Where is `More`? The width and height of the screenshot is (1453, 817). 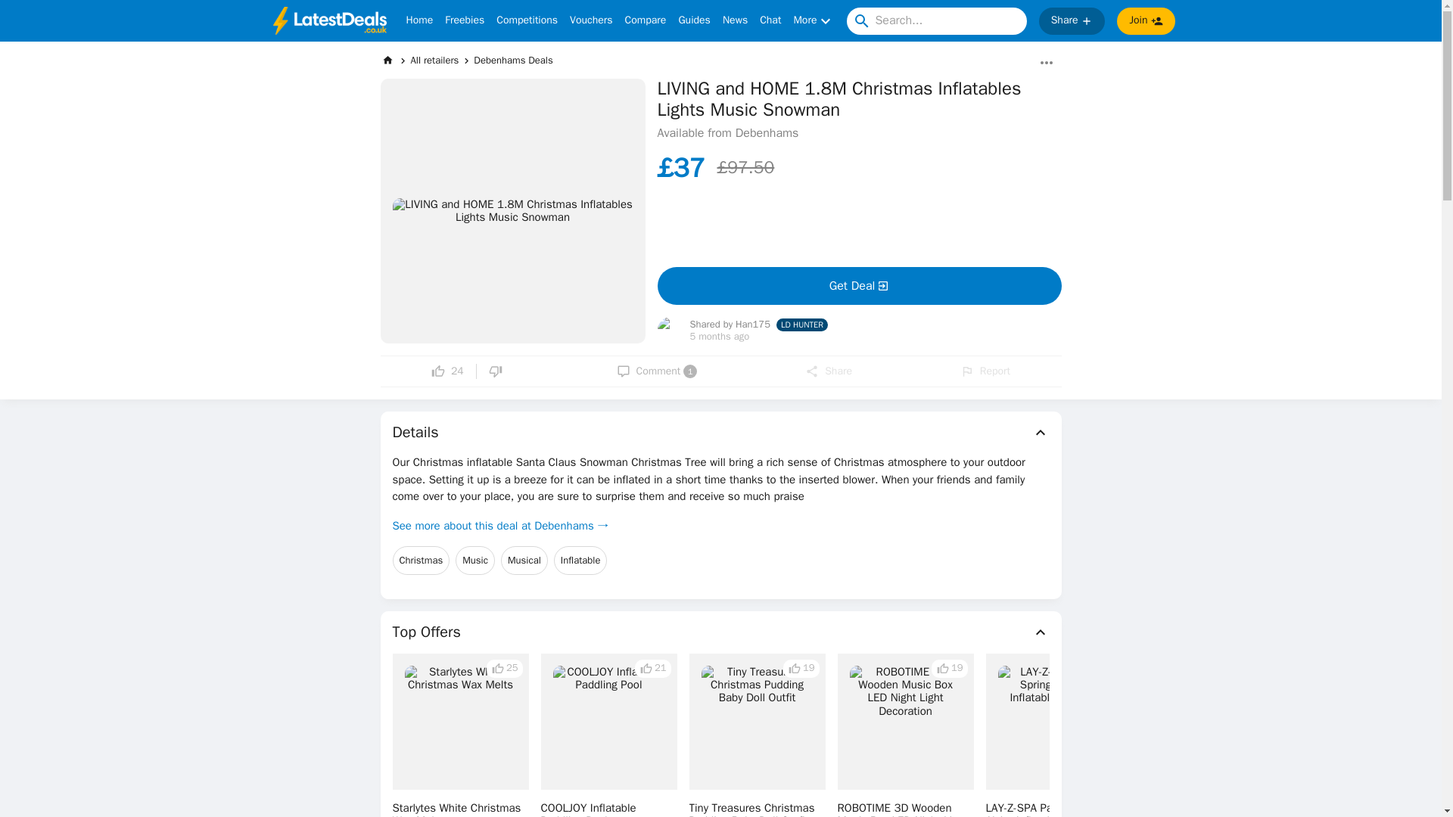 More is located at coordinates (814, 21).